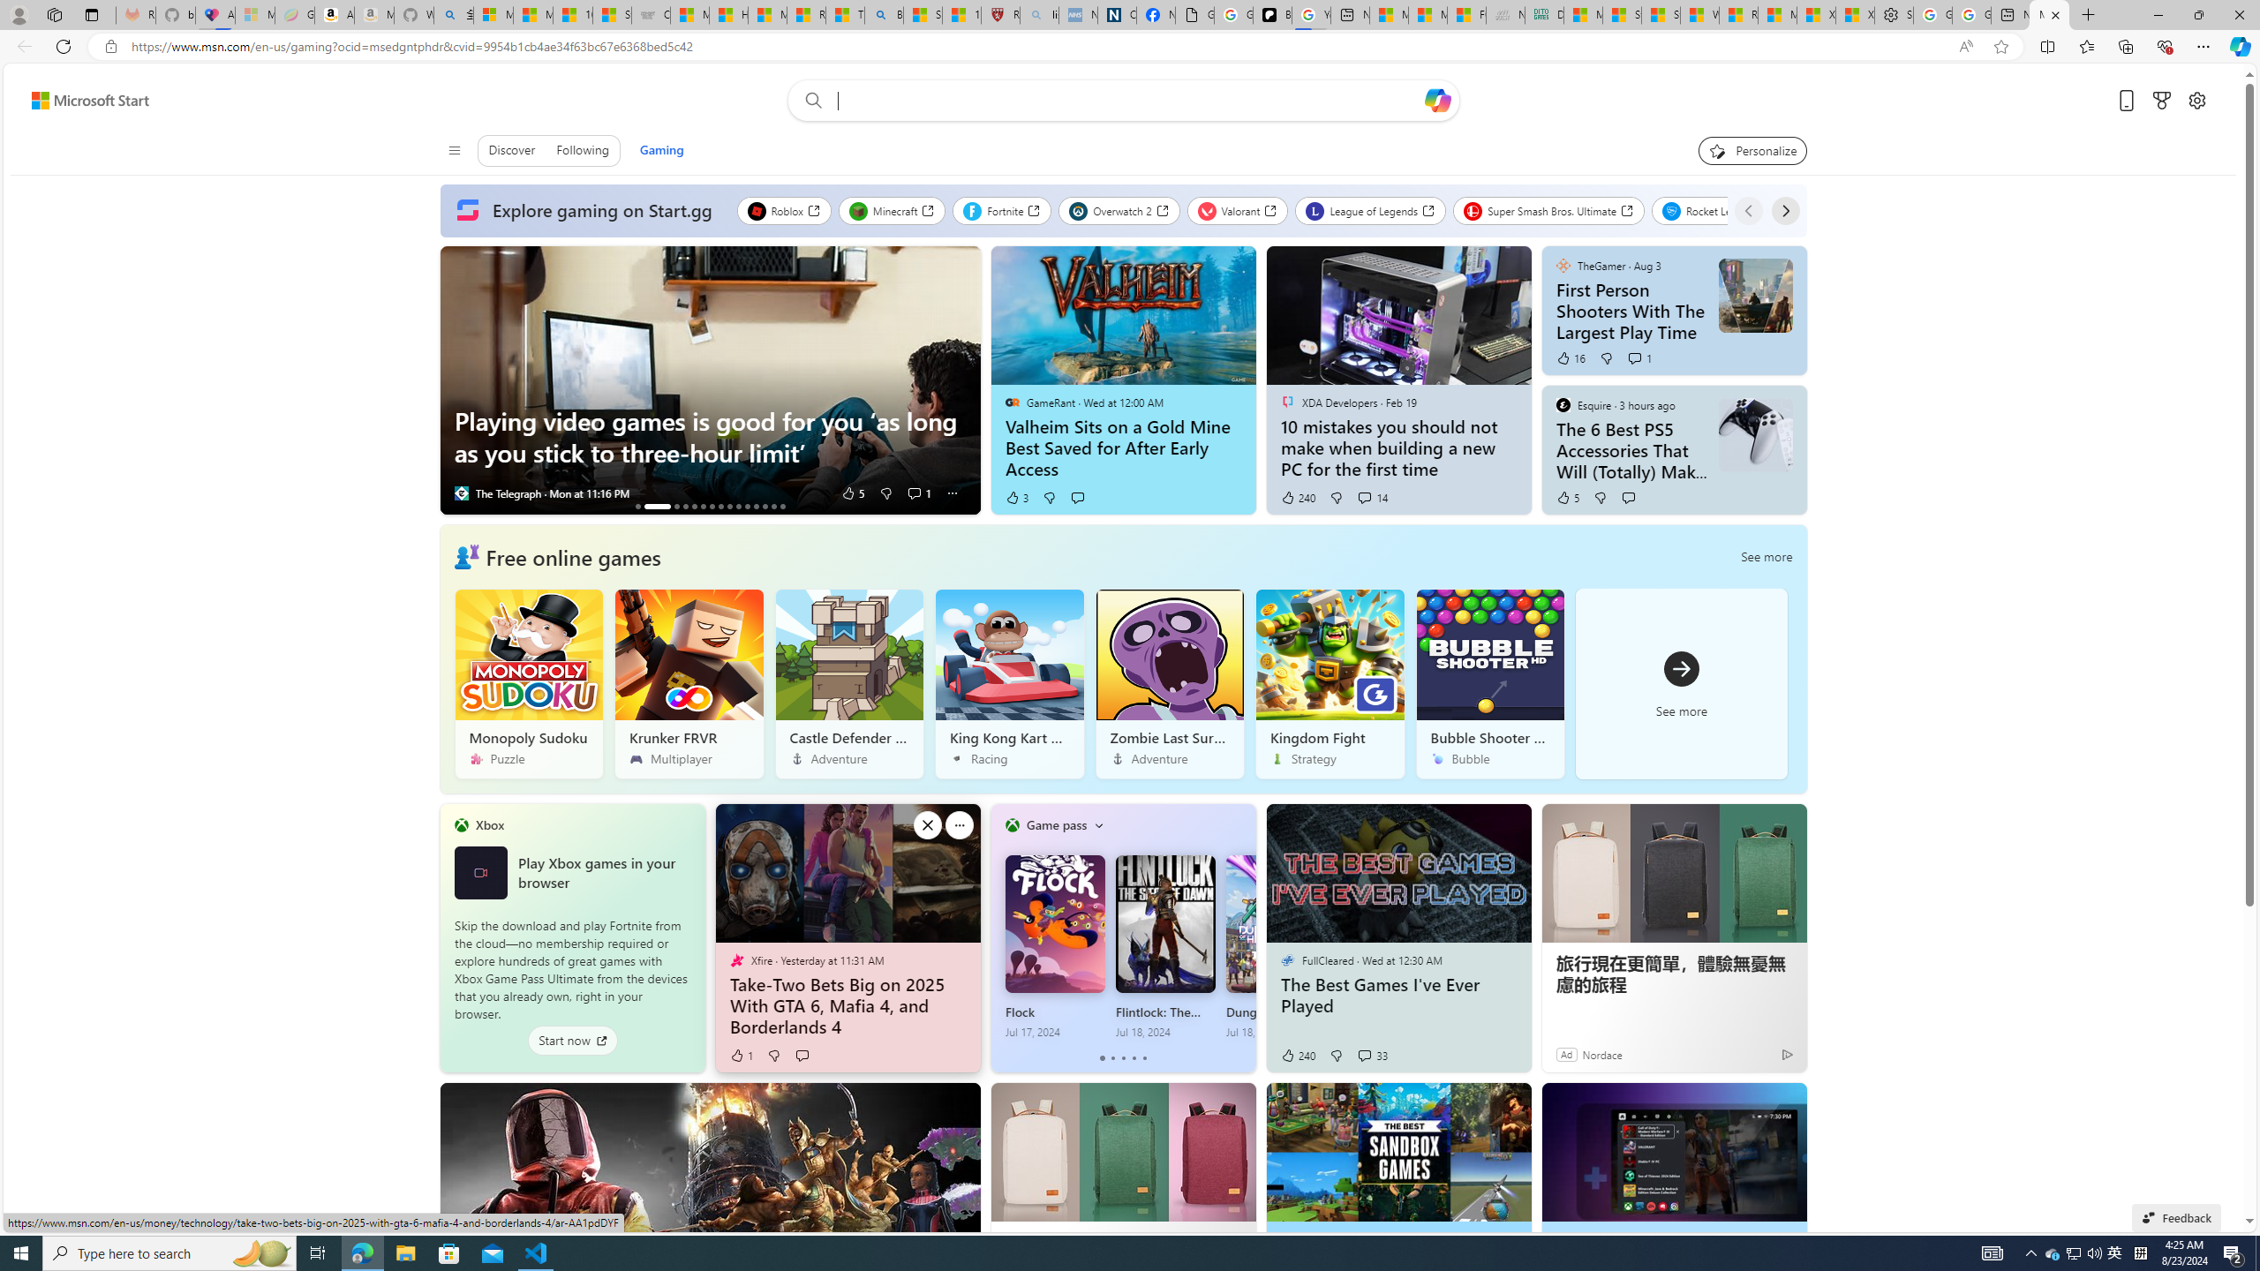 The width and height of the screenshot is (2260, 1271). I want to click on Start the conversation, so click(802, 1056).